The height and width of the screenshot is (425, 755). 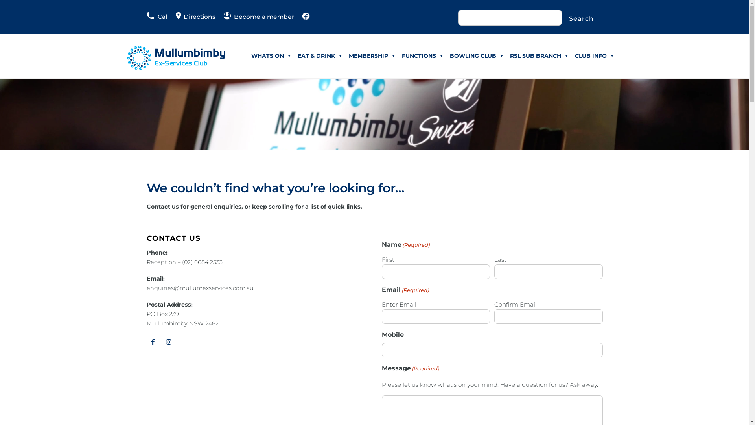 I want to click on MEMBERSHIP, so click(x=372, y=56).